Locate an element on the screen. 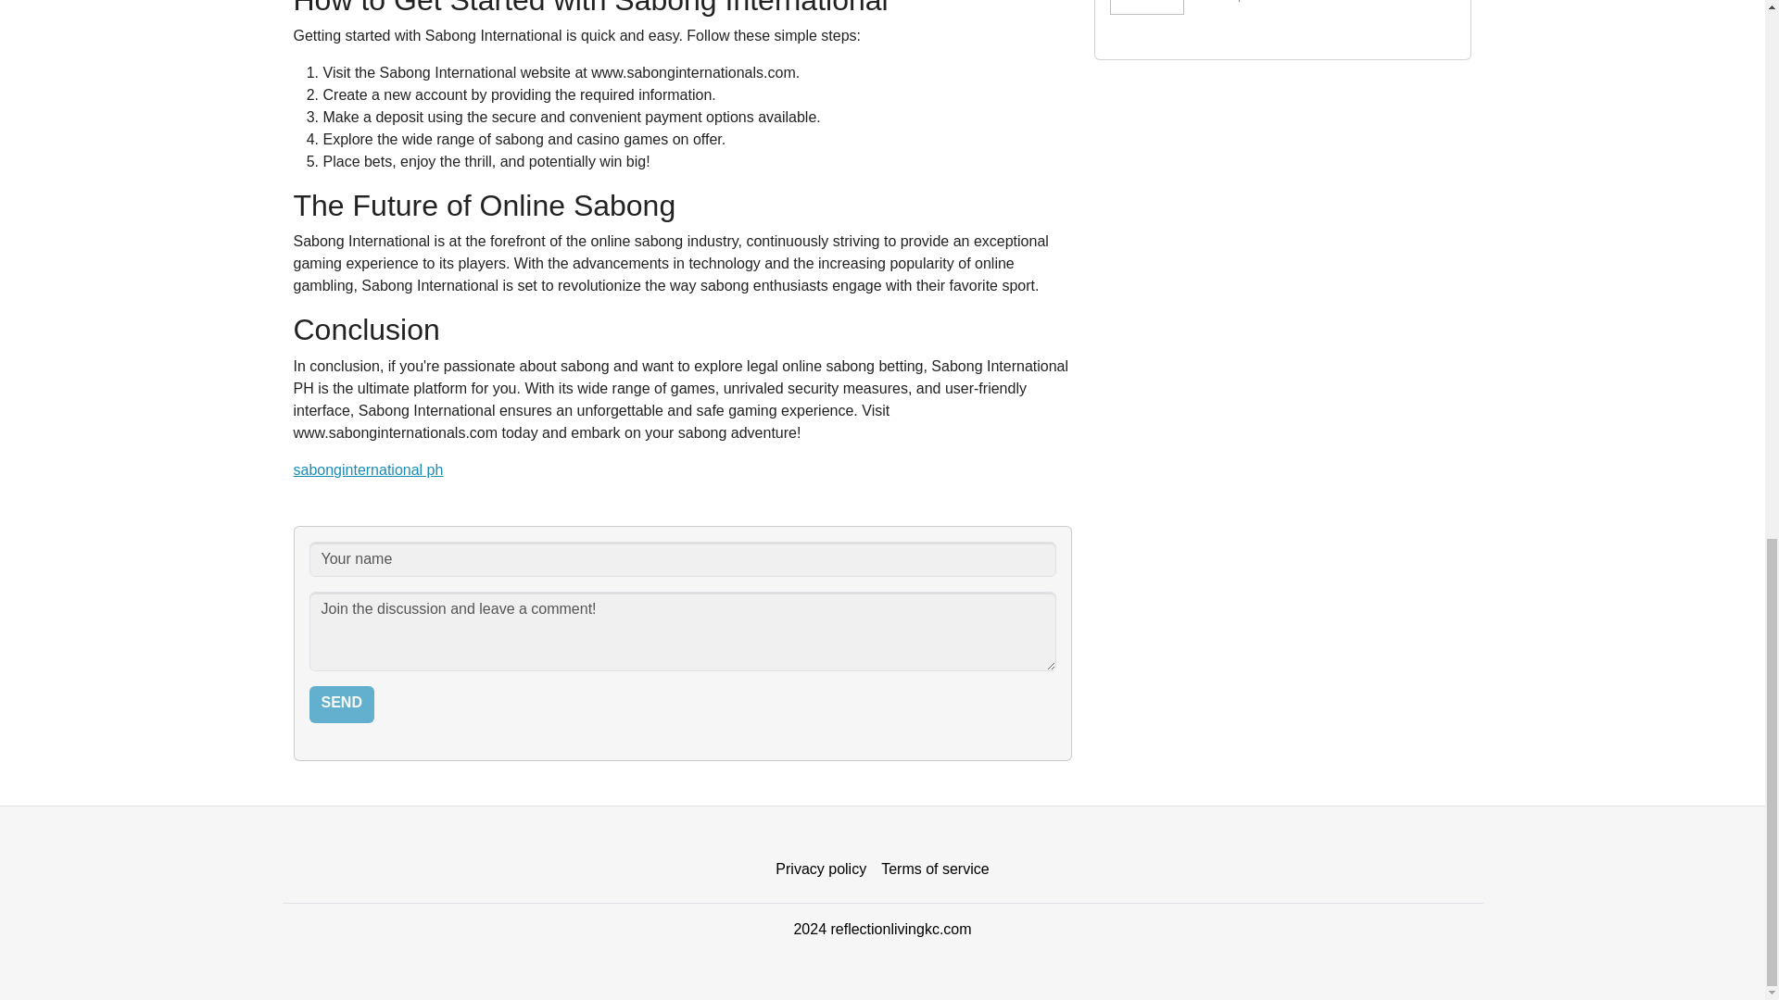 This screenshot has width=1779, height=1000. Privacy policy is located at coordinates (821, 869).